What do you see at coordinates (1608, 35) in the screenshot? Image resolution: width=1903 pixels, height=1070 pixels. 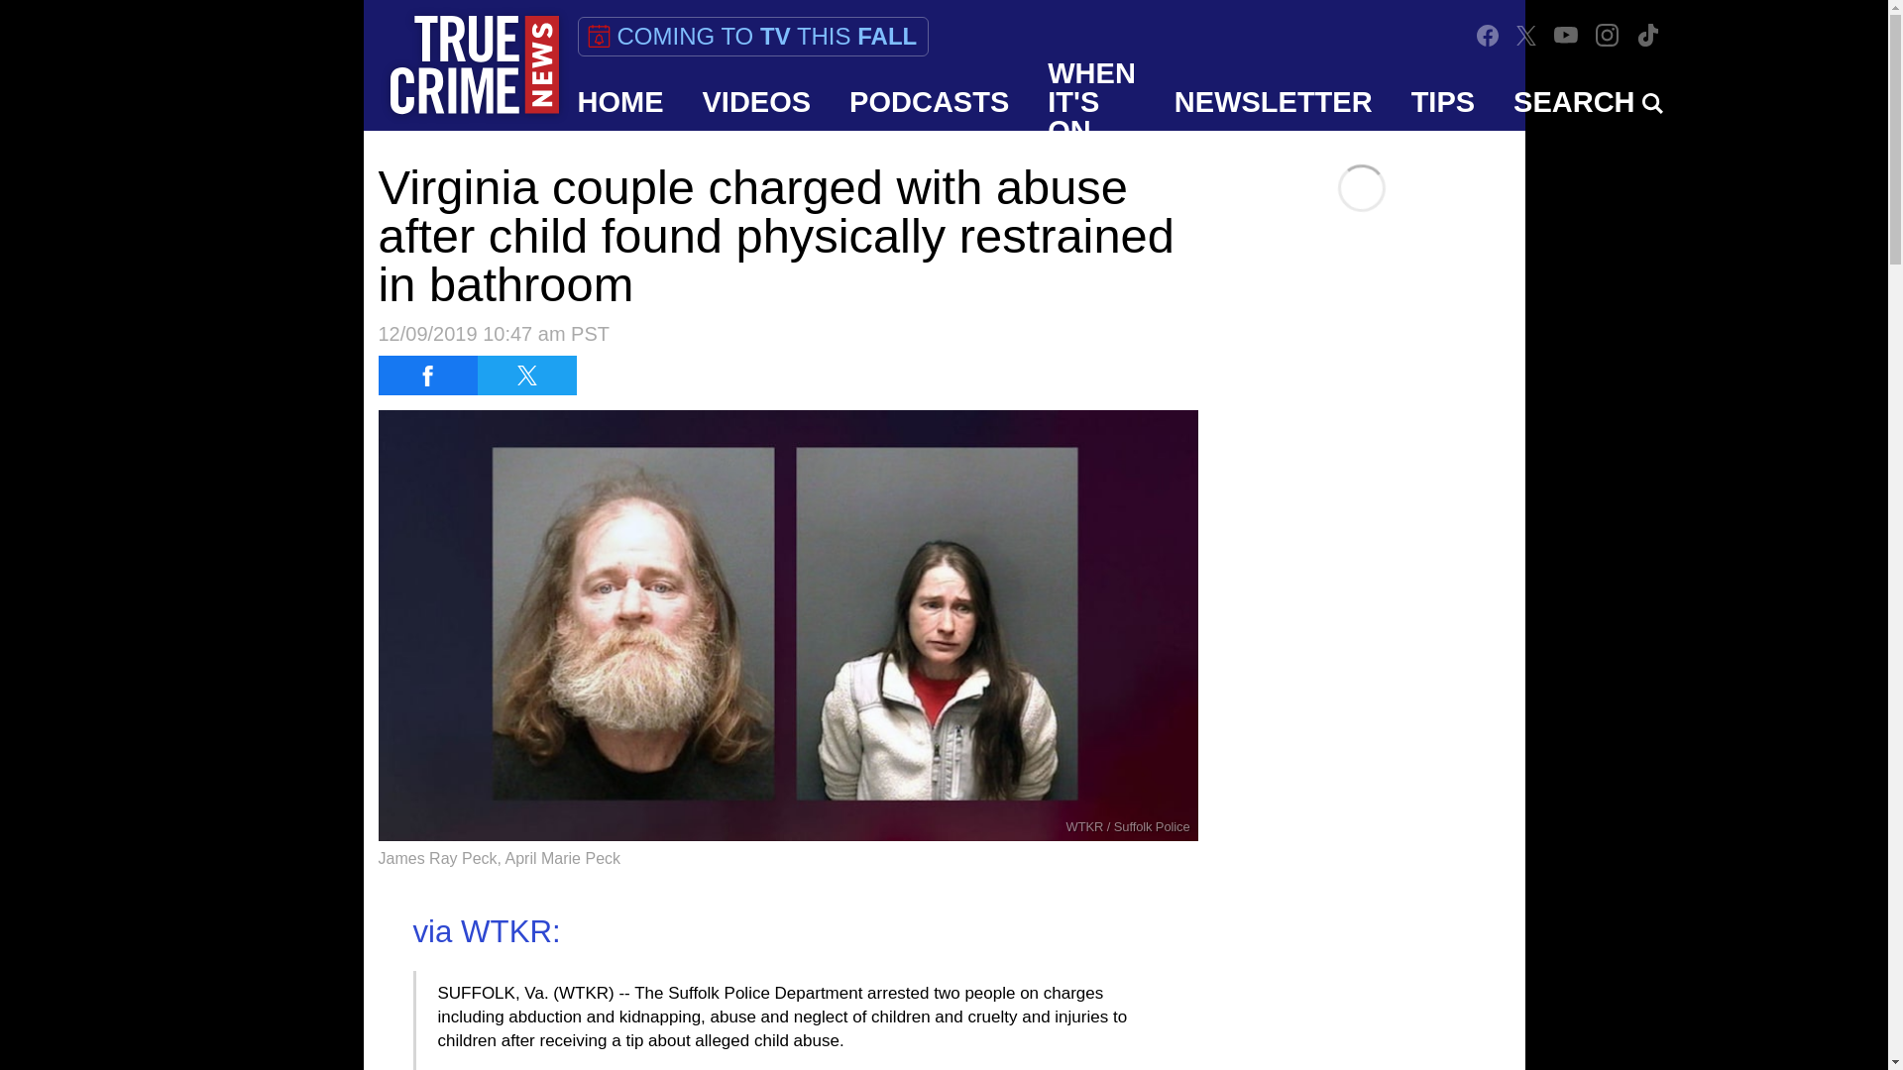 I see `Instagram` at bounding box center [1608, 35].